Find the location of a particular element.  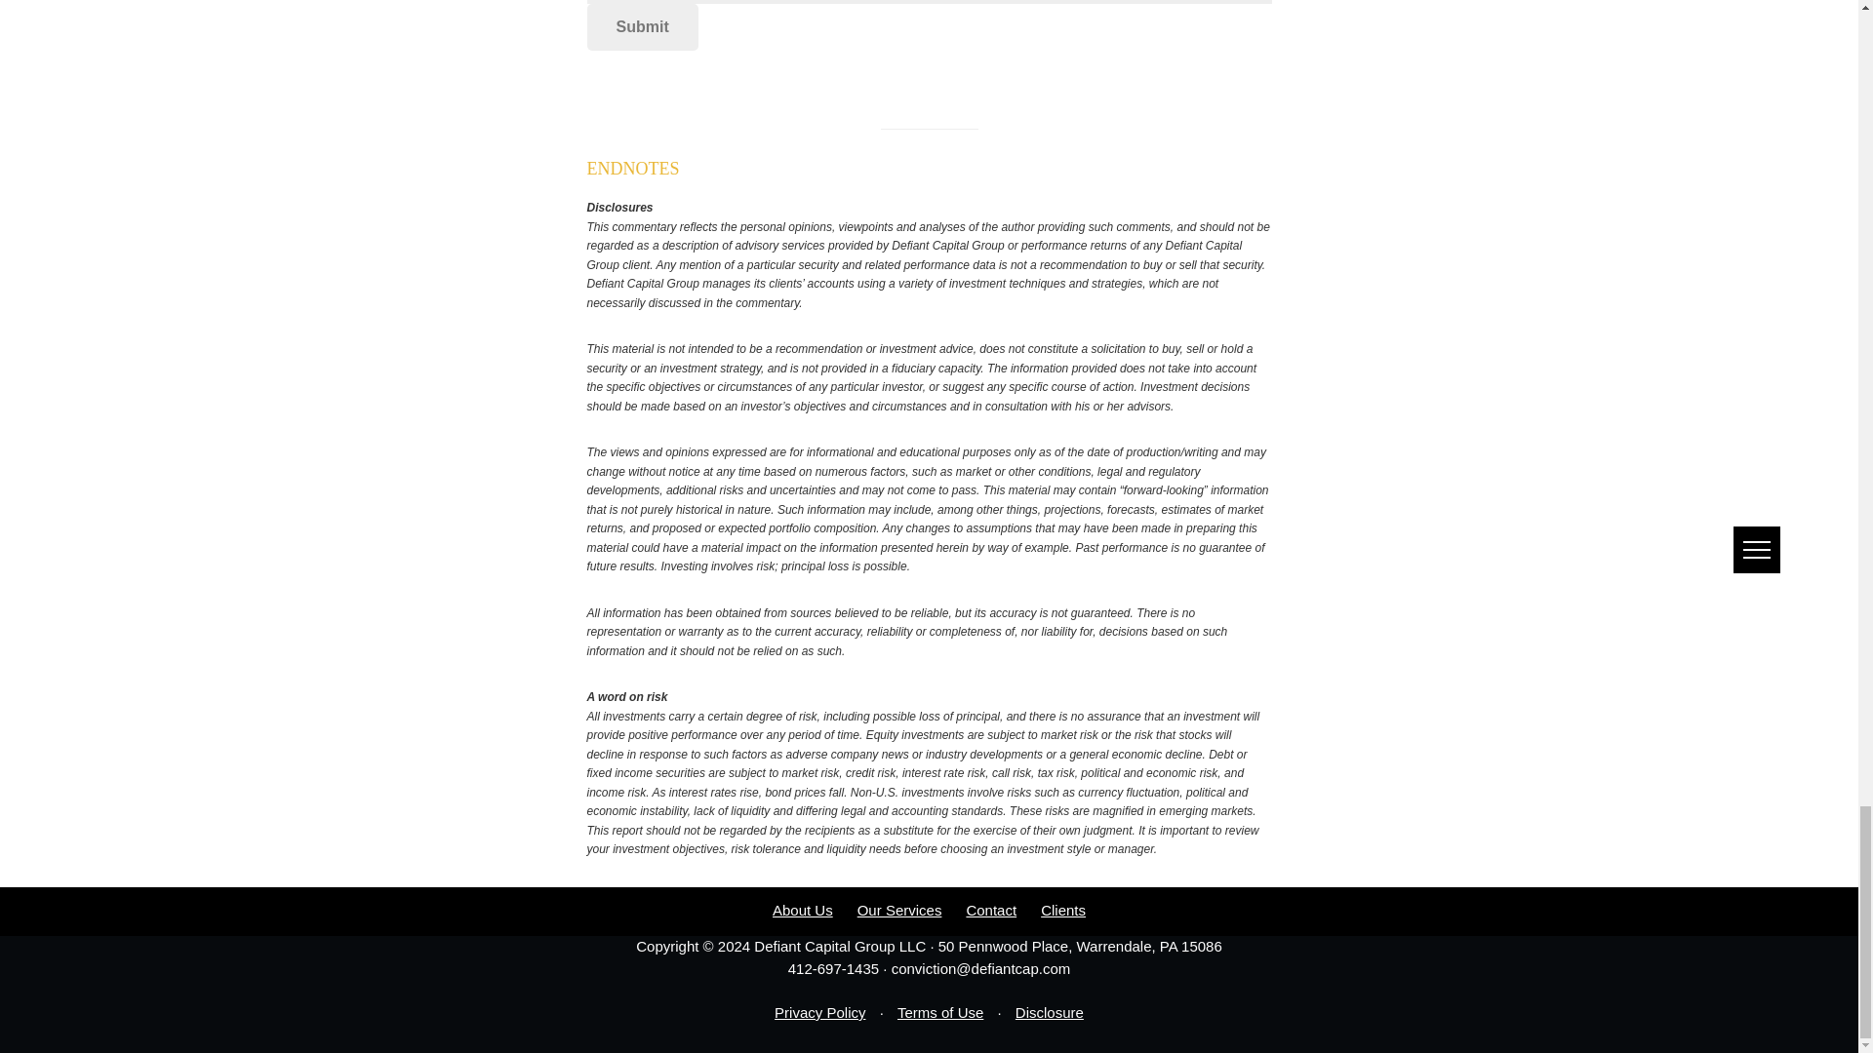

Contact is located at coordinates (991, 918).